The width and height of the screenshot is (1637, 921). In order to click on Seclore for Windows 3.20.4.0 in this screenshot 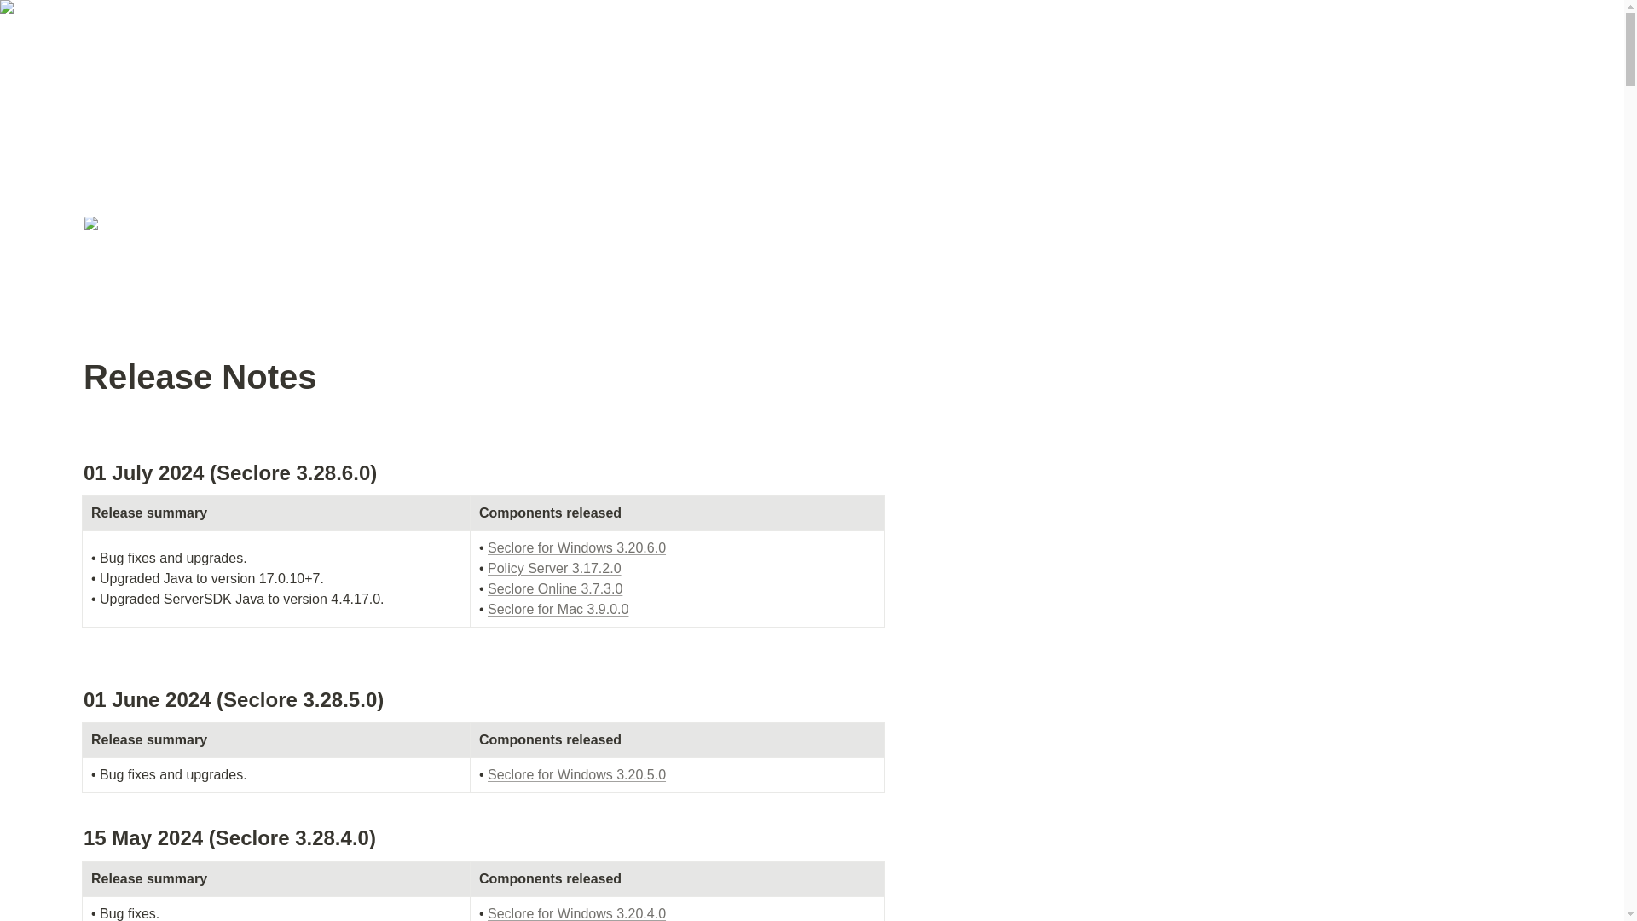, I will do `click(576, 913)`.